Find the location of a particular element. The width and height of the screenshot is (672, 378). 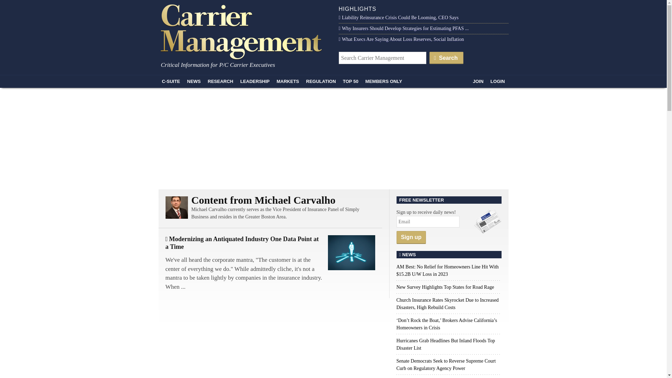

LEADERSHIP is located at coordinates (254, 81).